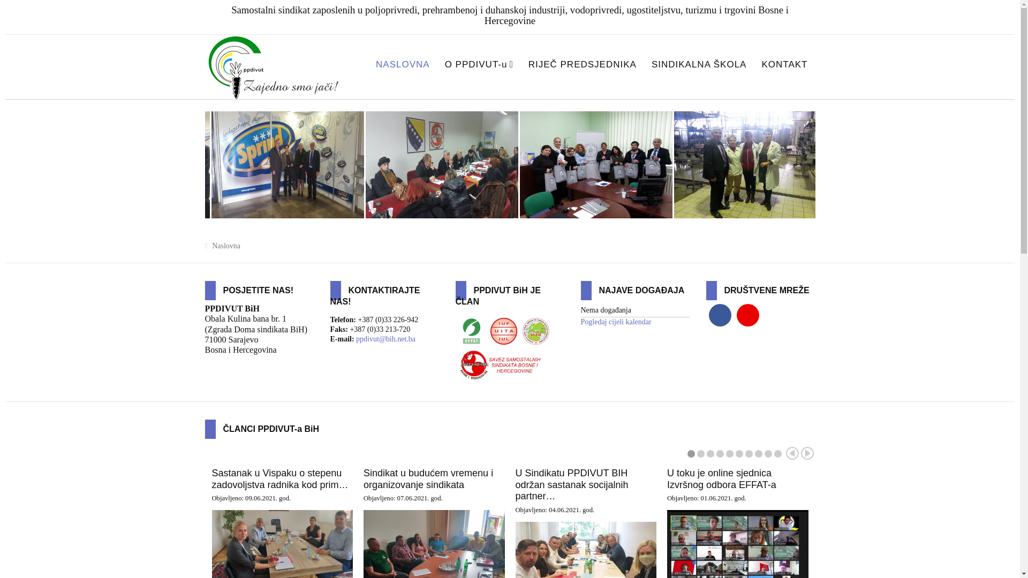 Image resolution: width=1028 pixels, height=578 pixels. I want to click on 10, so click(778, 454).